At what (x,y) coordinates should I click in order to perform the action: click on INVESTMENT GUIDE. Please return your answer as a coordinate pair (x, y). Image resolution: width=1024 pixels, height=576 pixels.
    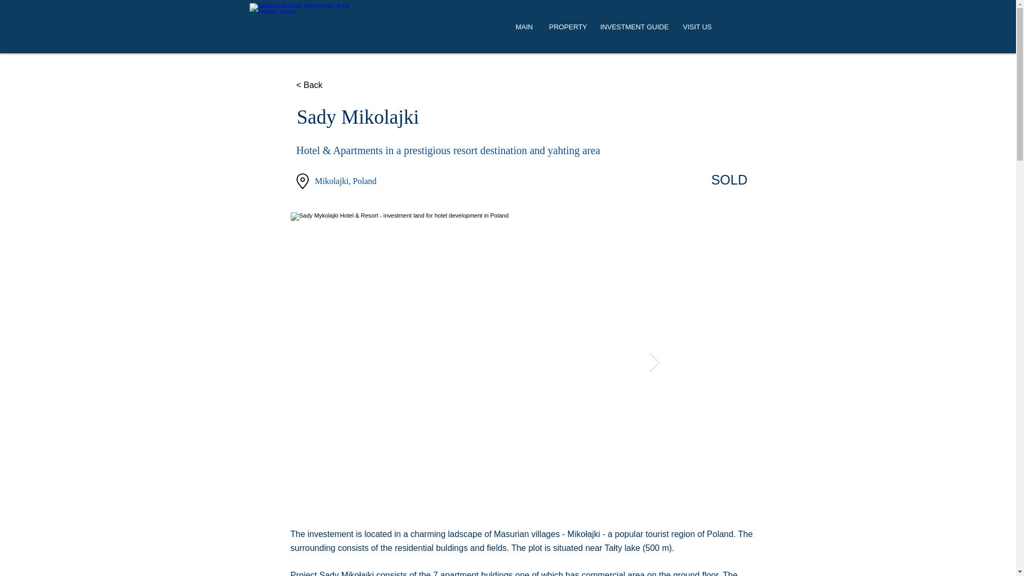
    Looking at the image, I should click on (633, 27).